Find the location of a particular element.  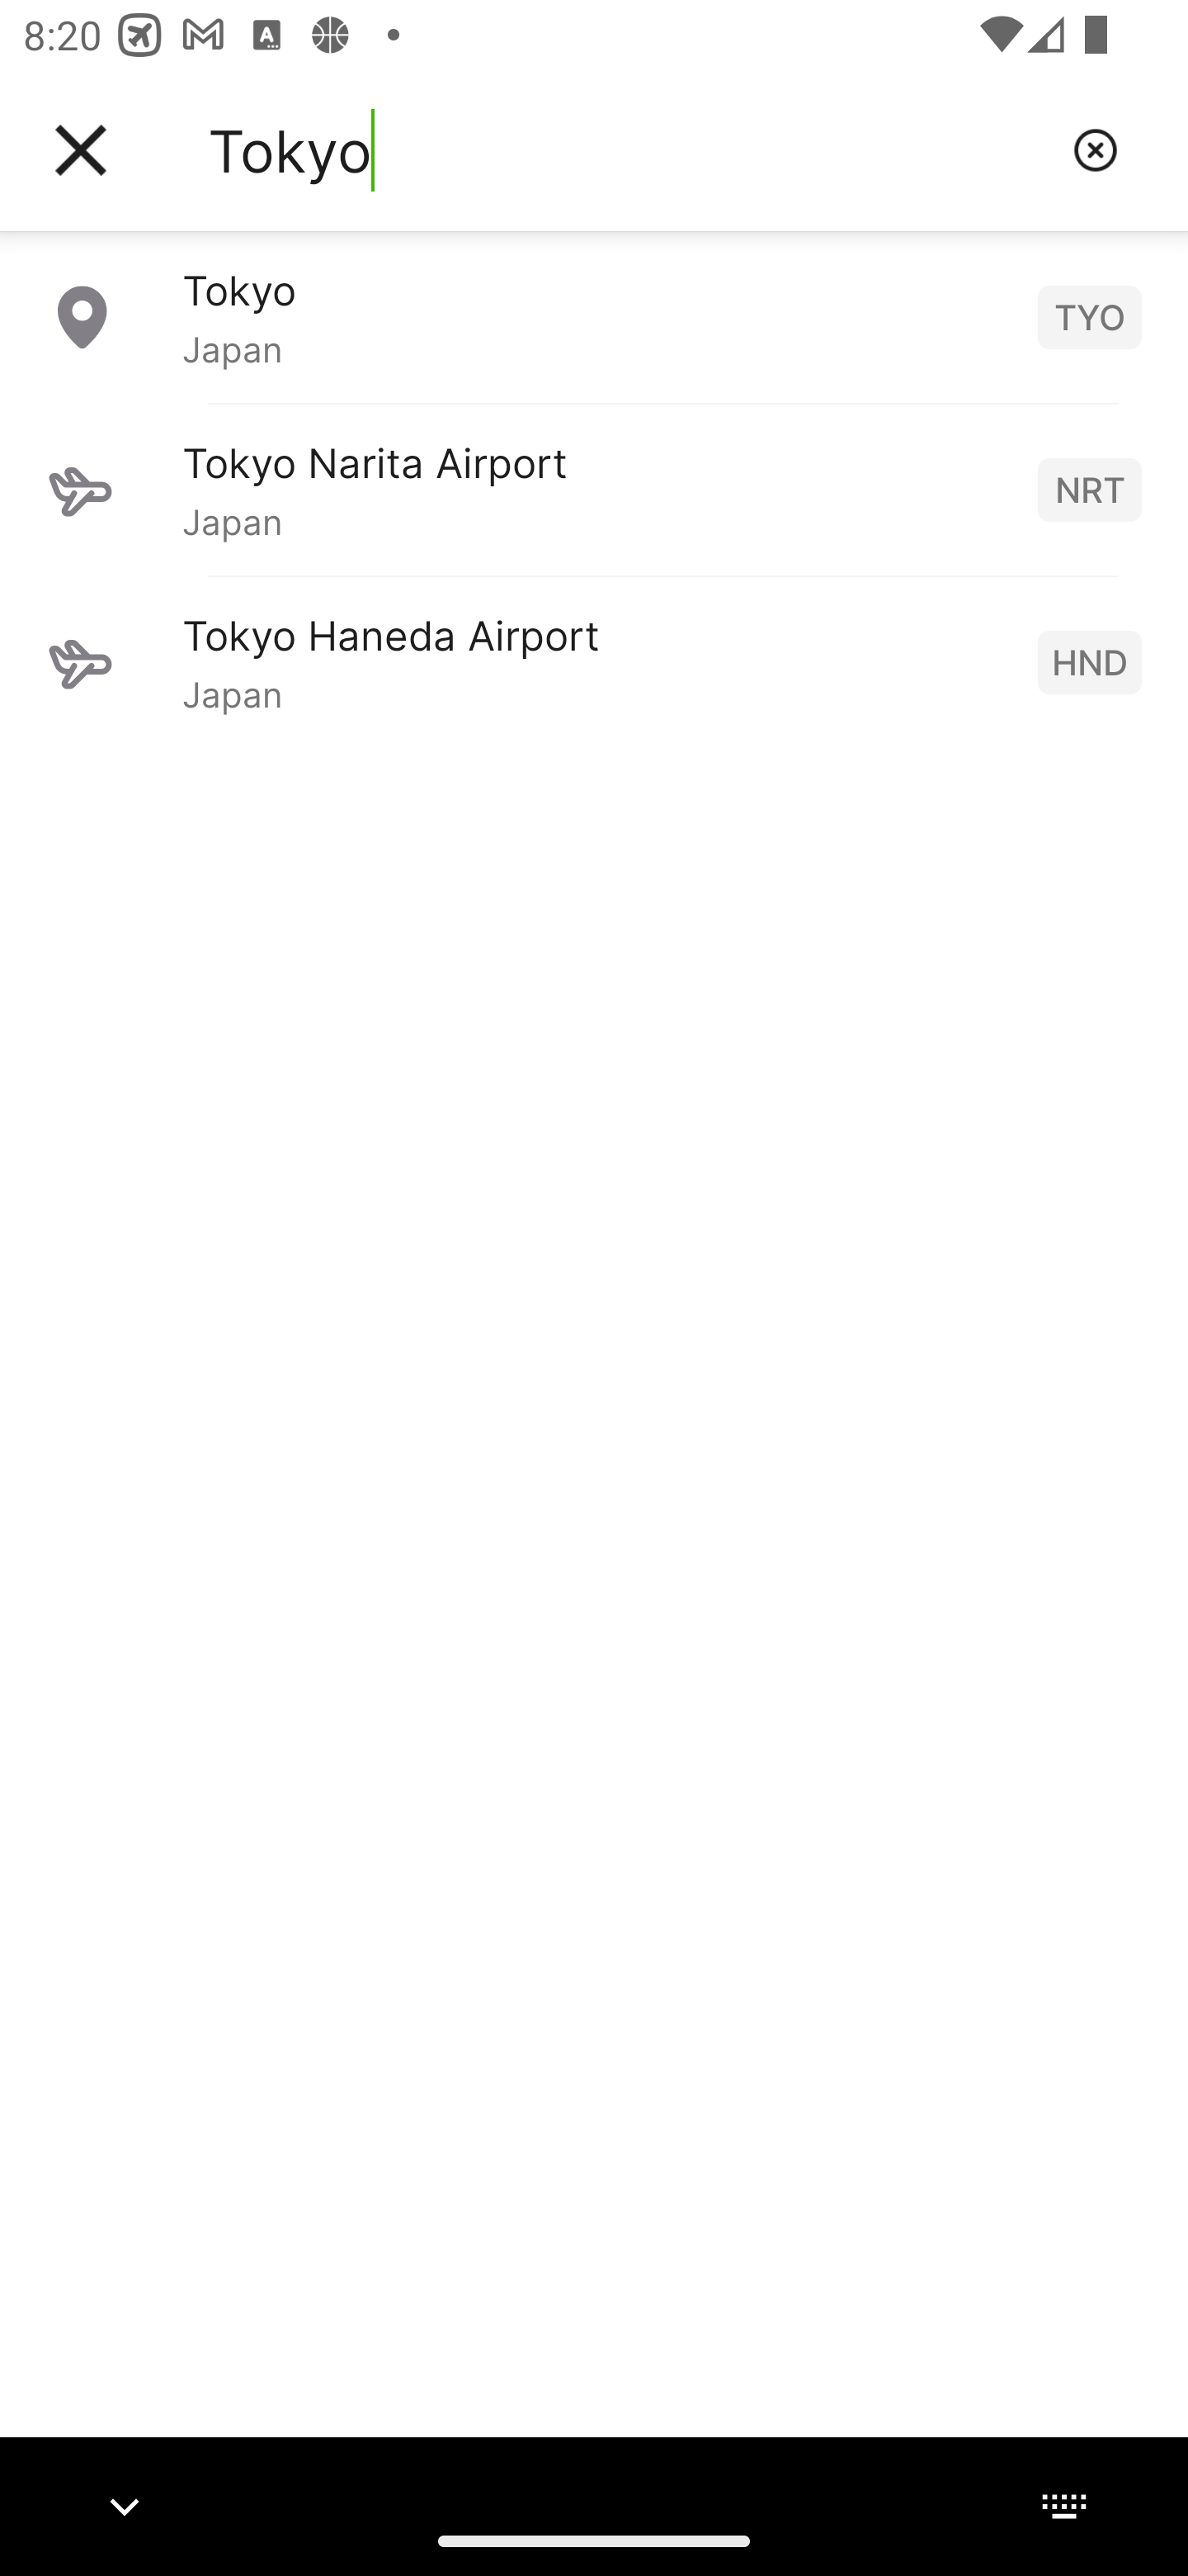

Tokyo Japan TYO is located at coordinates (594, 316).